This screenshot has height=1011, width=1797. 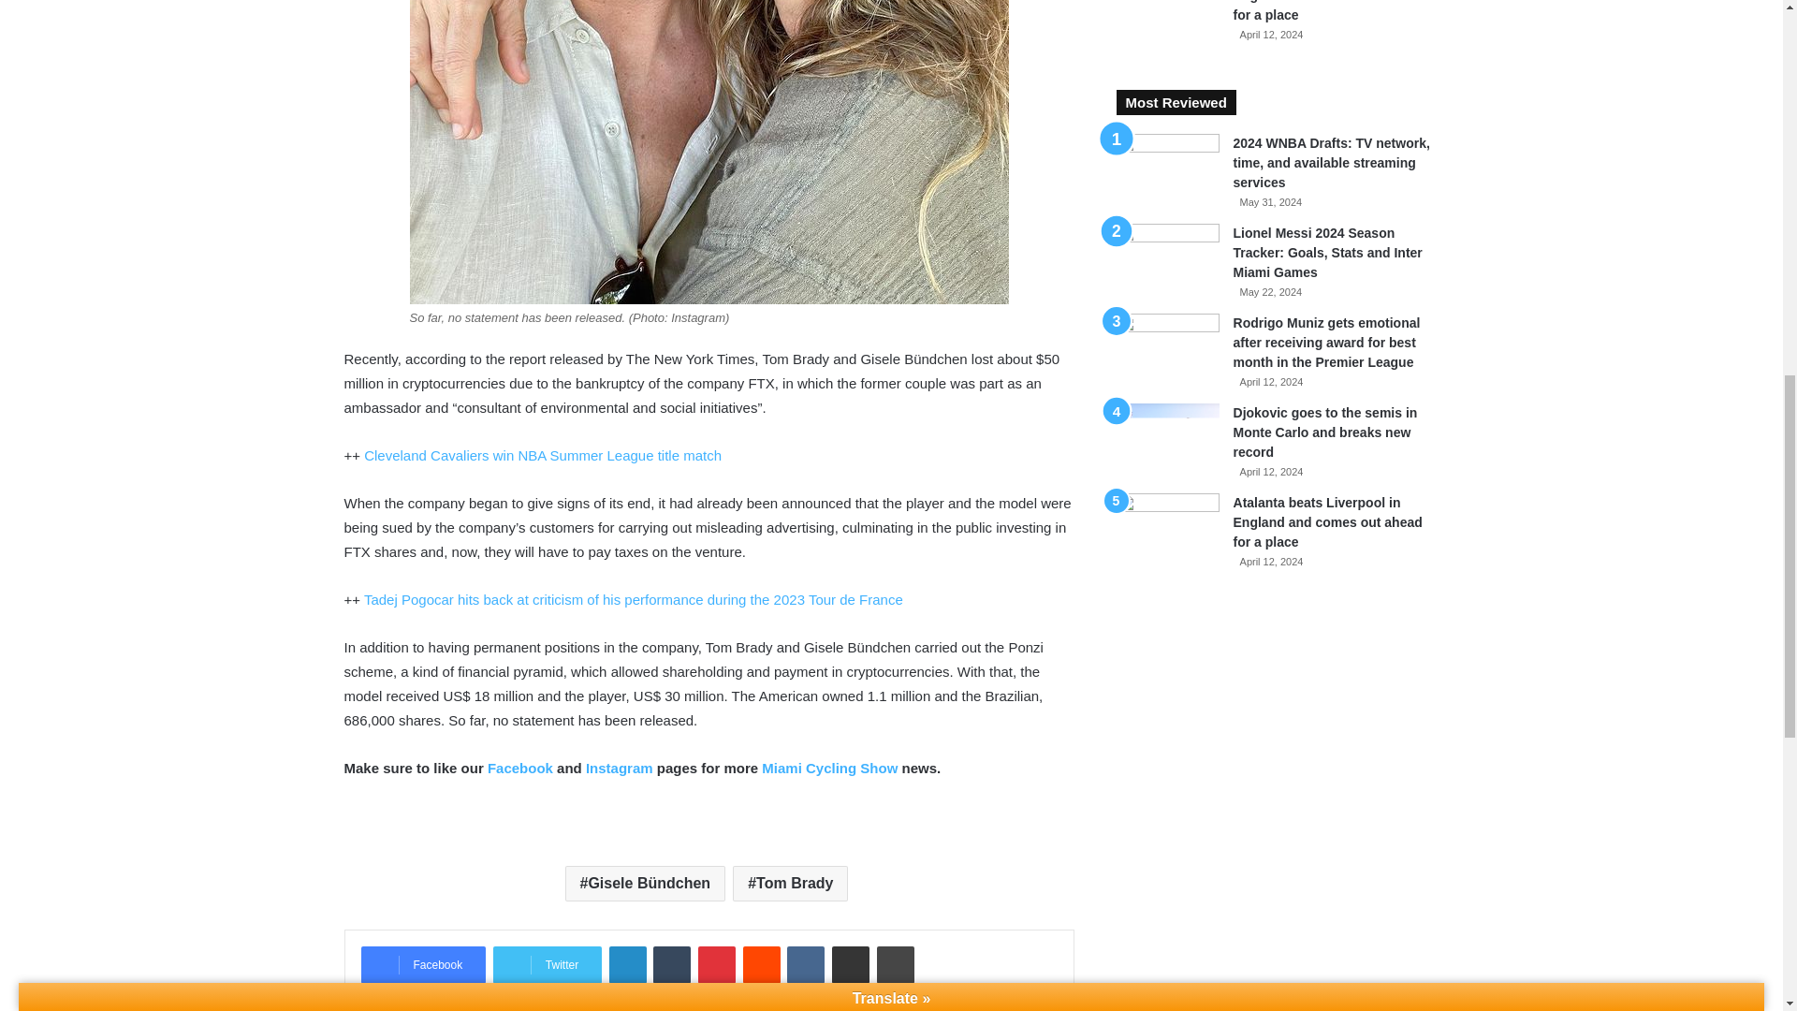 I want to click on LinkedIn, so click(x=627, y=964).